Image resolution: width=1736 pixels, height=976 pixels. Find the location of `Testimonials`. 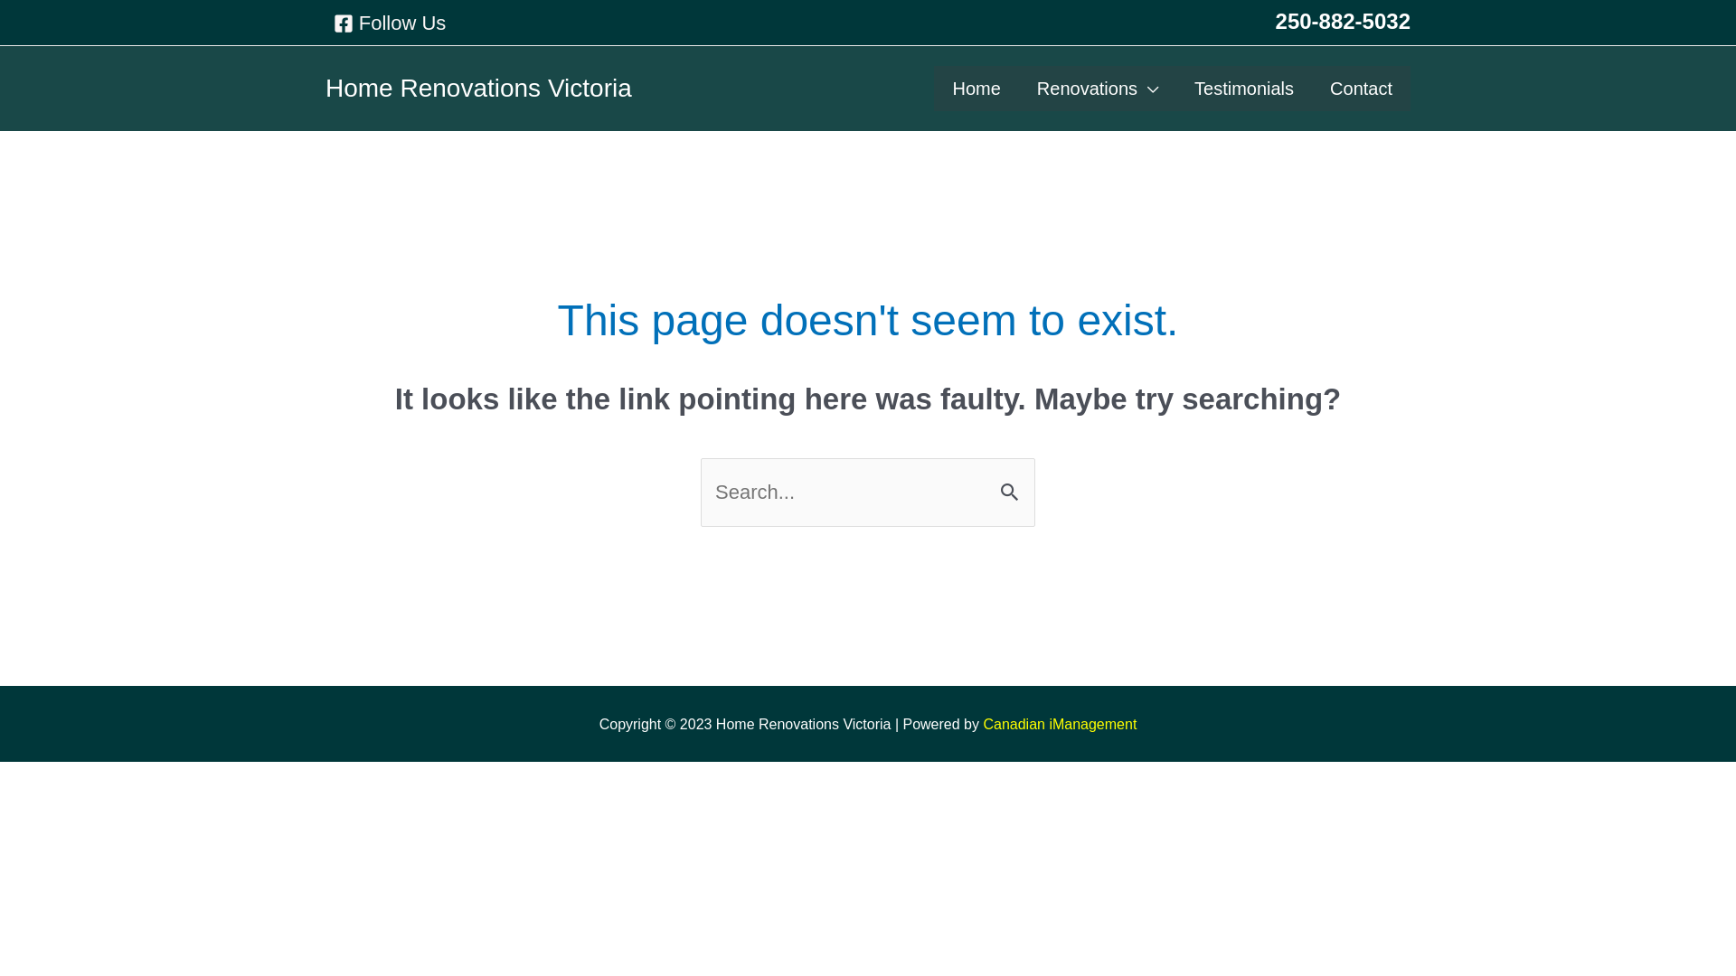

Testimonials is located at coordinates (1244, 89).